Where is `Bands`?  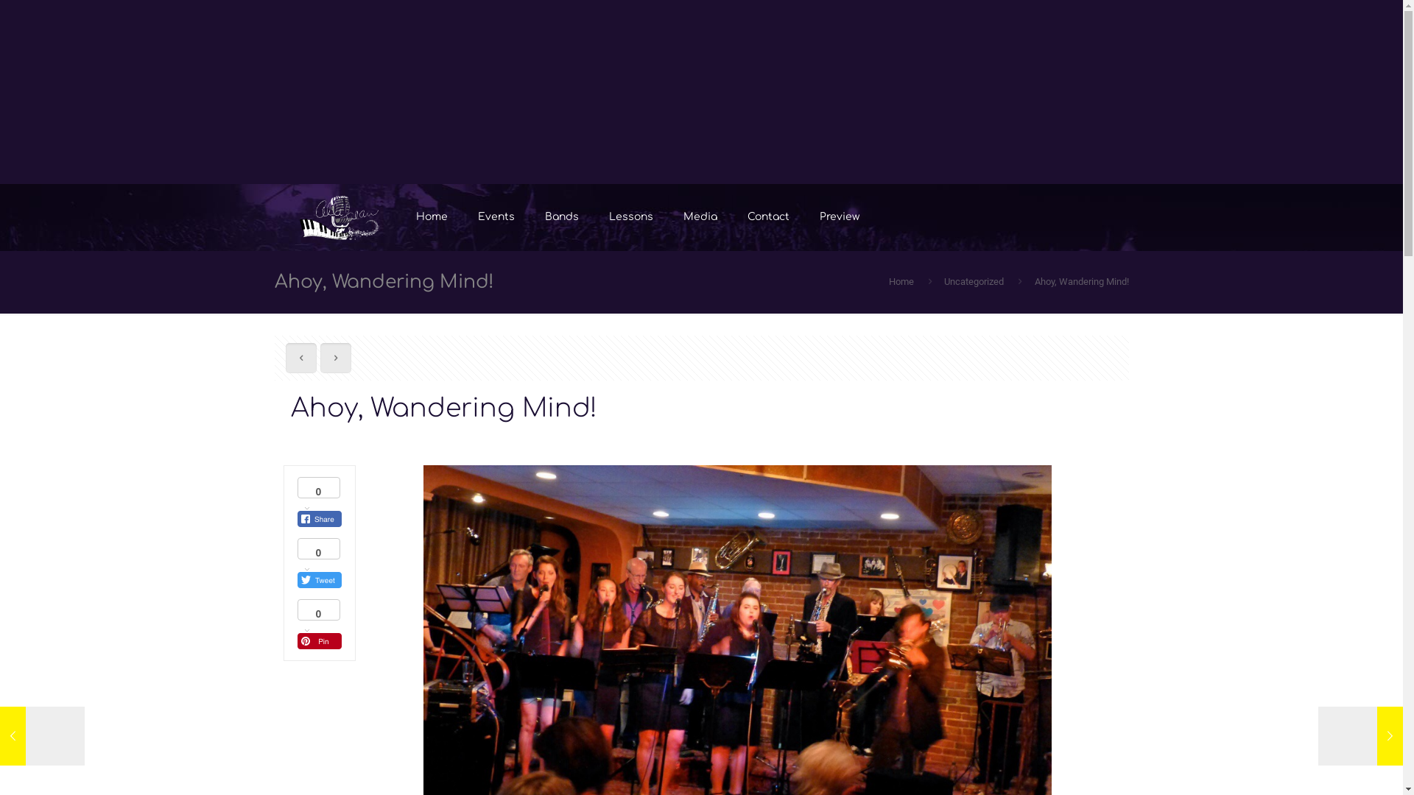 Bands is located at coordinates (563, 217).